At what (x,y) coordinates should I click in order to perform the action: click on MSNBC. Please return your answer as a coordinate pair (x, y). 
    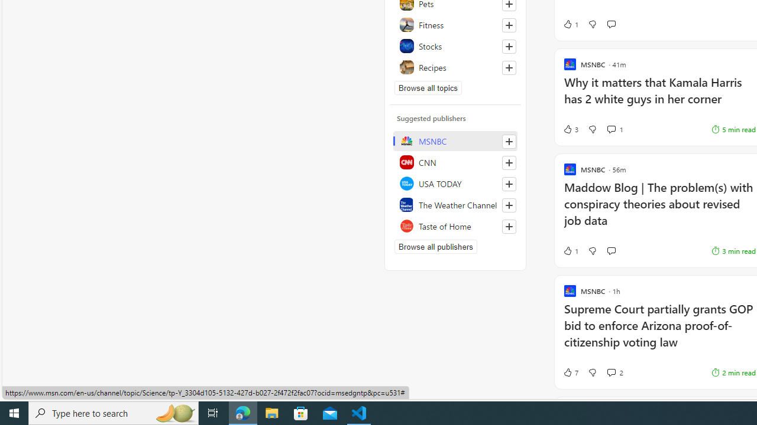
    Looking at the image, I should click on (455, 140).